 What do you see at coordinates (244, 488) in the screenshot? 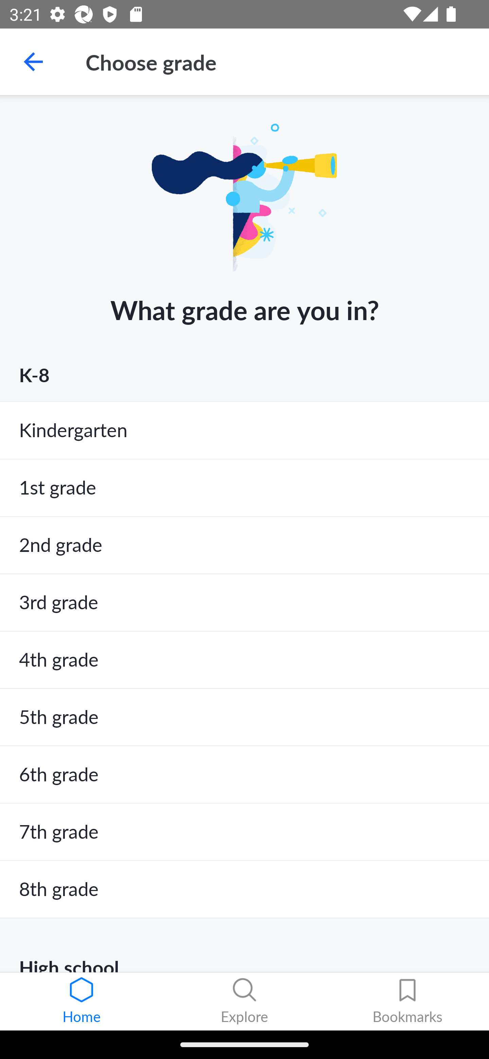
I see `1st grade` at bounding box center [244, 488].